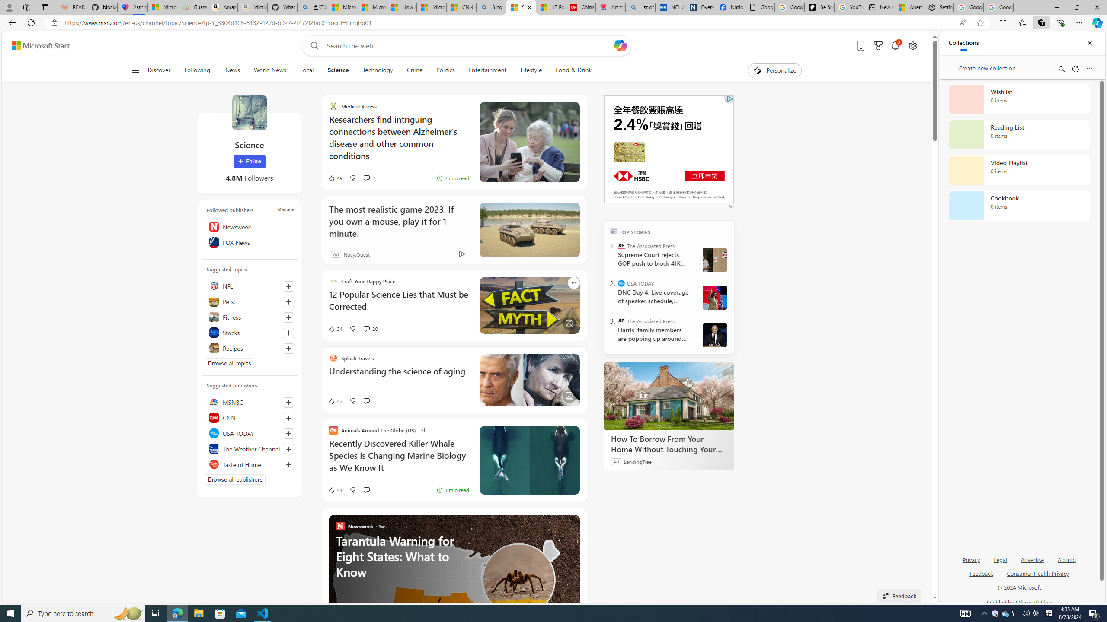 This screenshot has width=1107, height=622. I want to click on Video Playlist collection, 0 items, so click(1019, 170).